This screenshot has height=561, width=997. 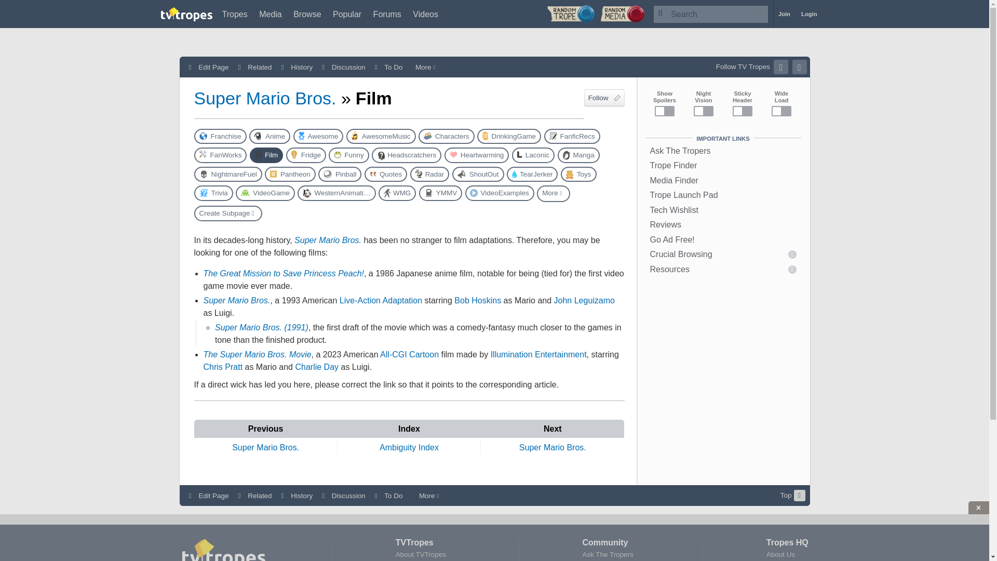 I want to click on The Heartwarming page, so click(x=477, y=155).